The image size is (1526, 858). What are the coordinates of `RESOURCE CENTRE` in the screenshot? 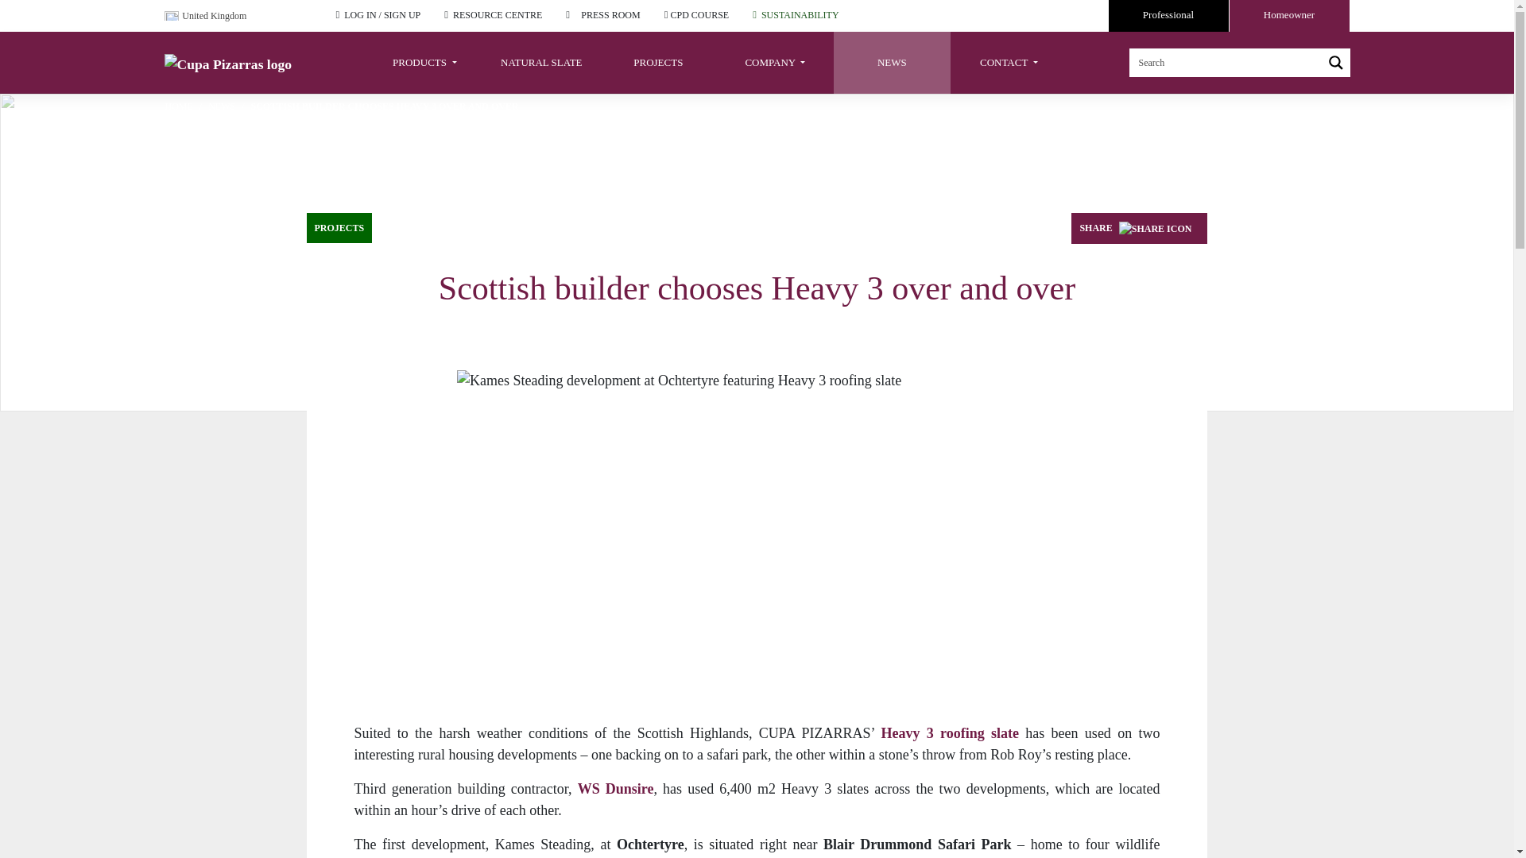 It's located at (498, 14).